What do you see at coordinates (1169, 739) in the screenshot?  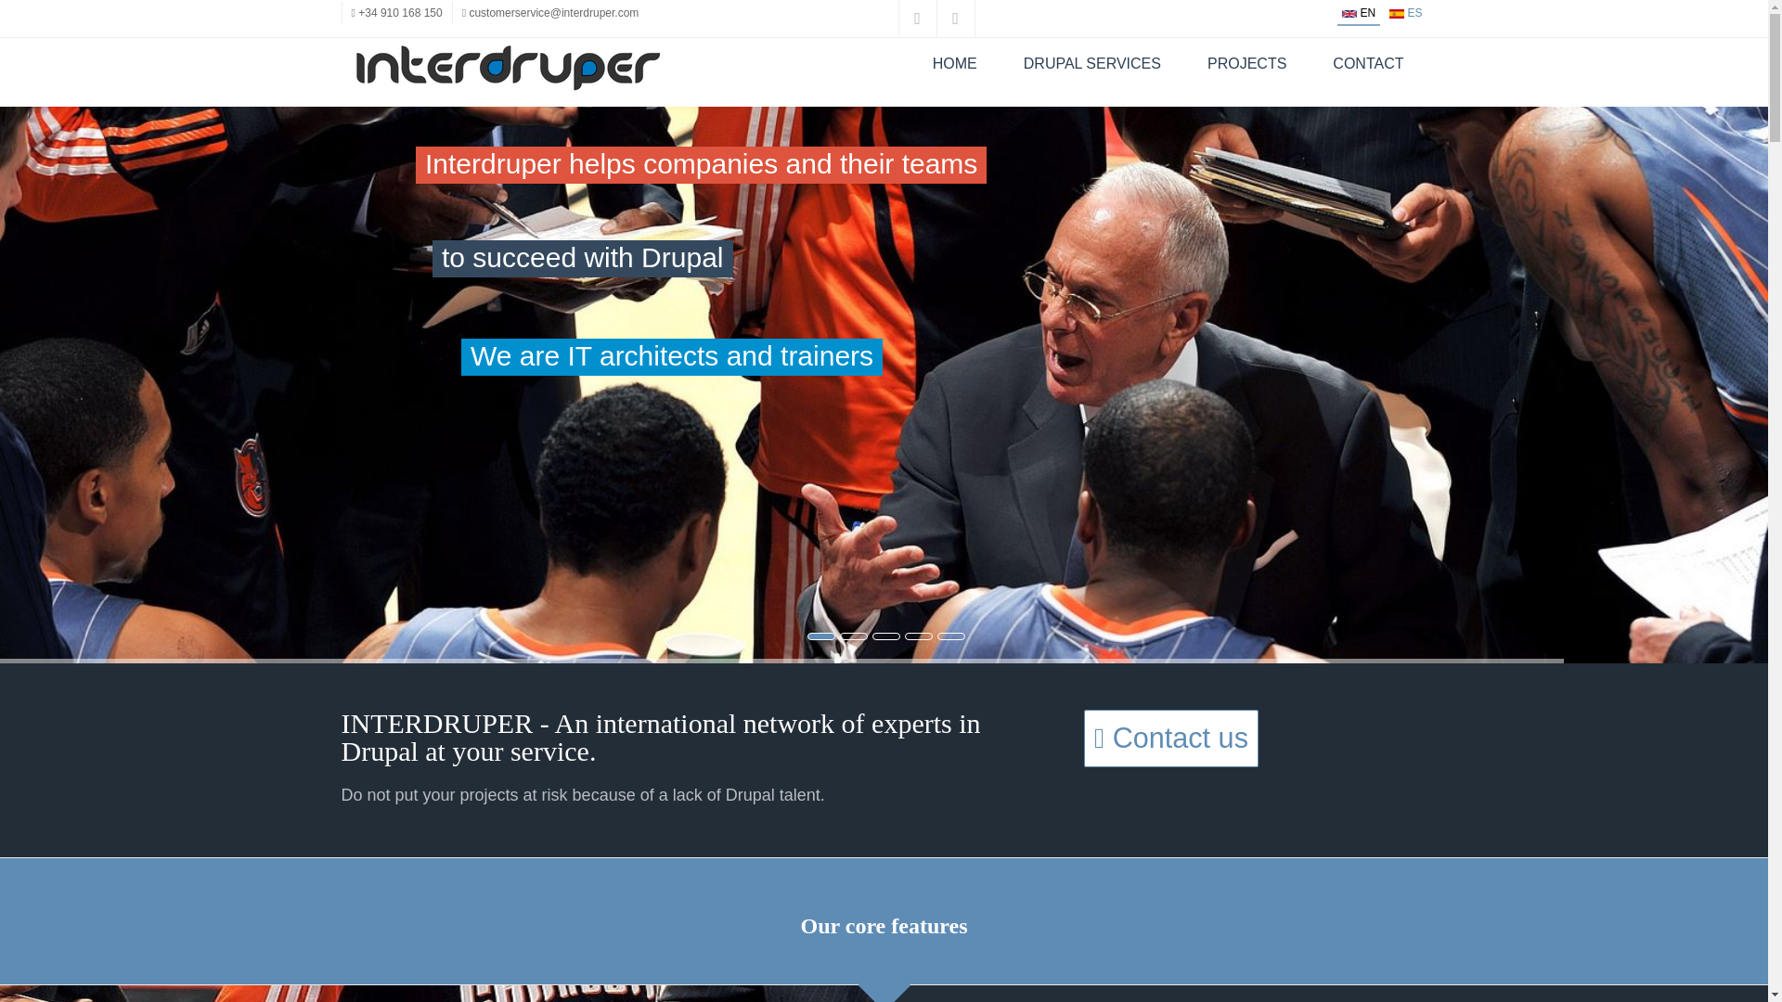 I see `Contact us` at bounding box center [1169, 739].